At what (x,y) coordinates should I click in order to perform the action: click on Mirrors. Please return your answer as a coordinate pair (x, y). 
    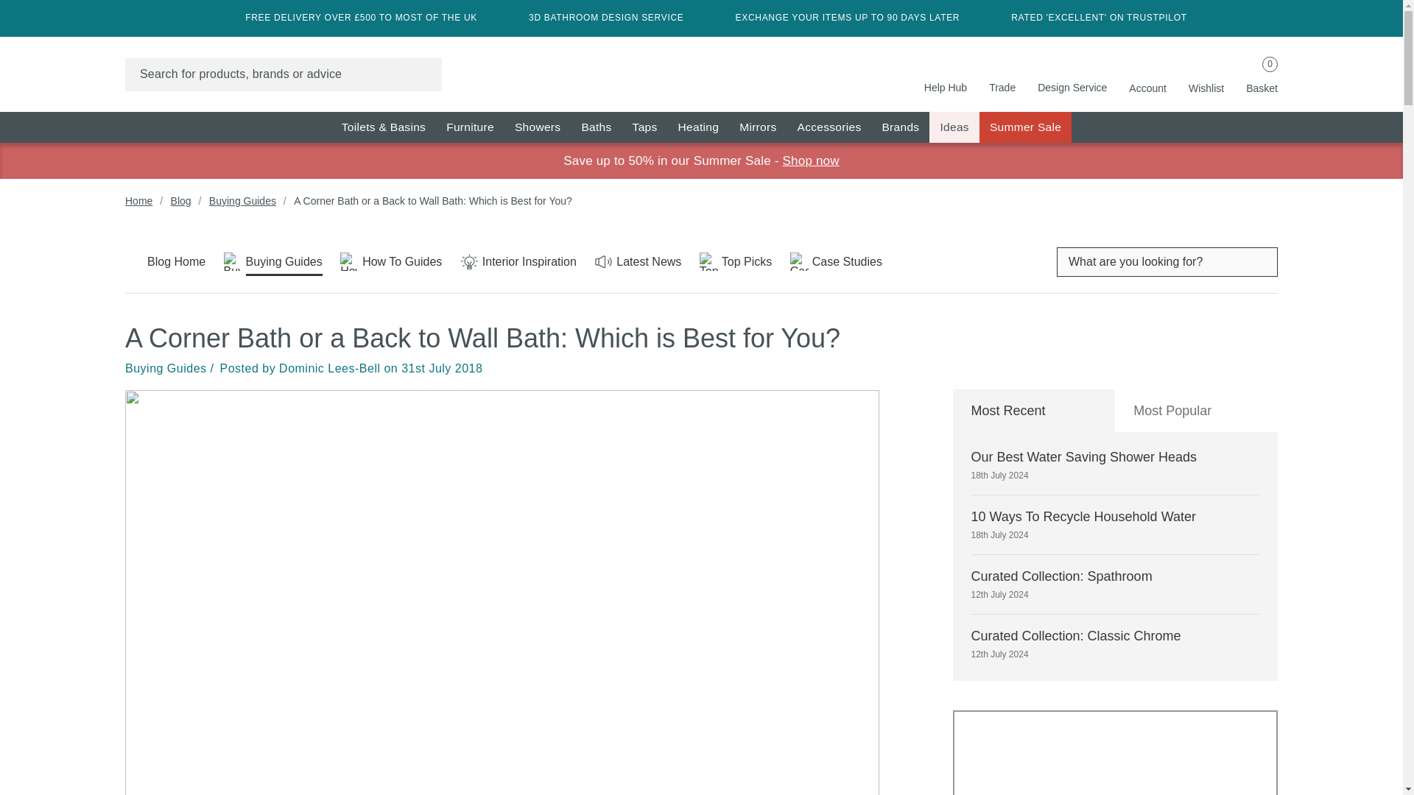
    Looking at the image, I should click on (946, 74).